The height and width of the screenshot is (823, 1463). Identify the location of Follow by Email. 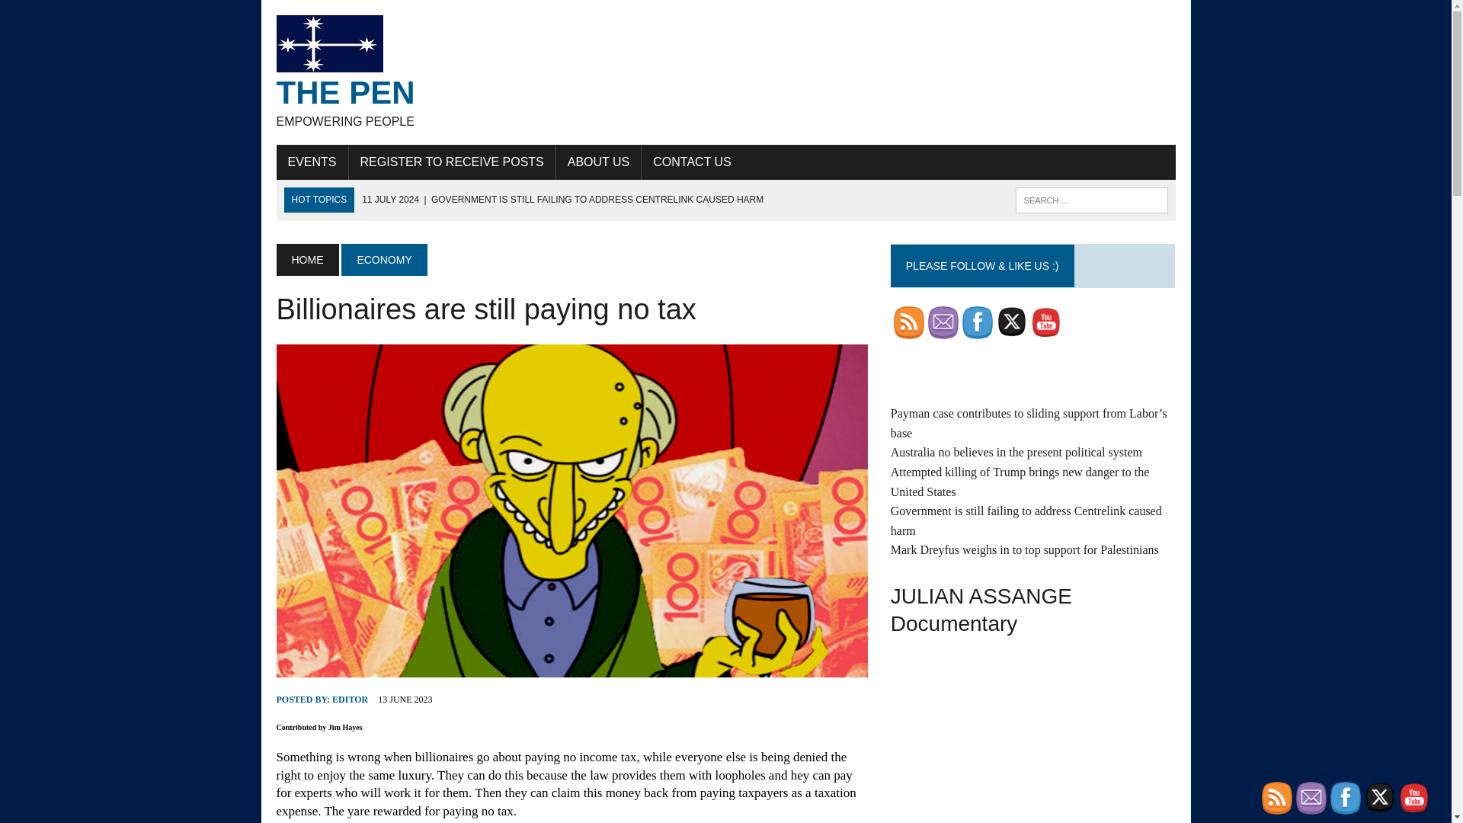
(692, 162).